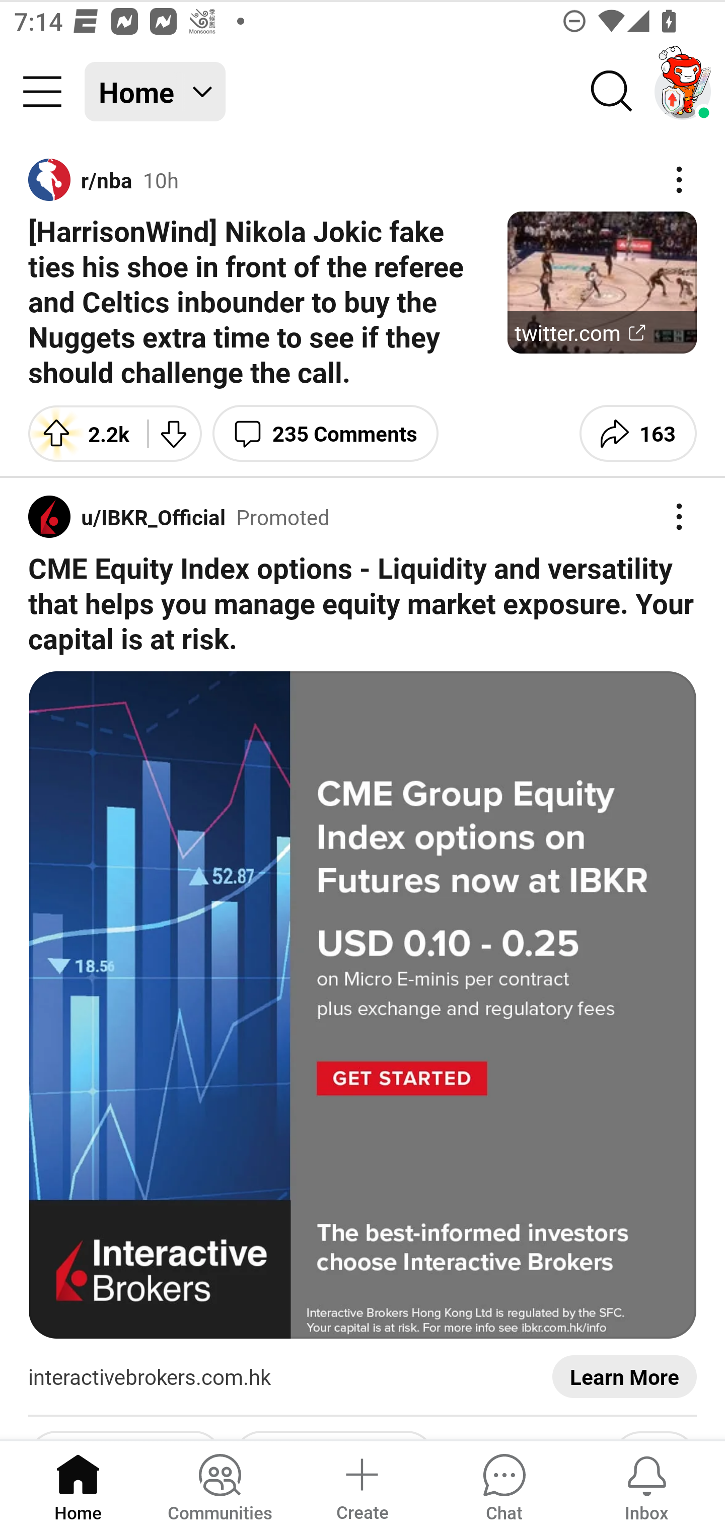 The width and height of the screenshot is (725, 1531). What do you see at coordinates (220, 1485) in the screenshot?
I see `Communities` at bounding box center [220, 1485].